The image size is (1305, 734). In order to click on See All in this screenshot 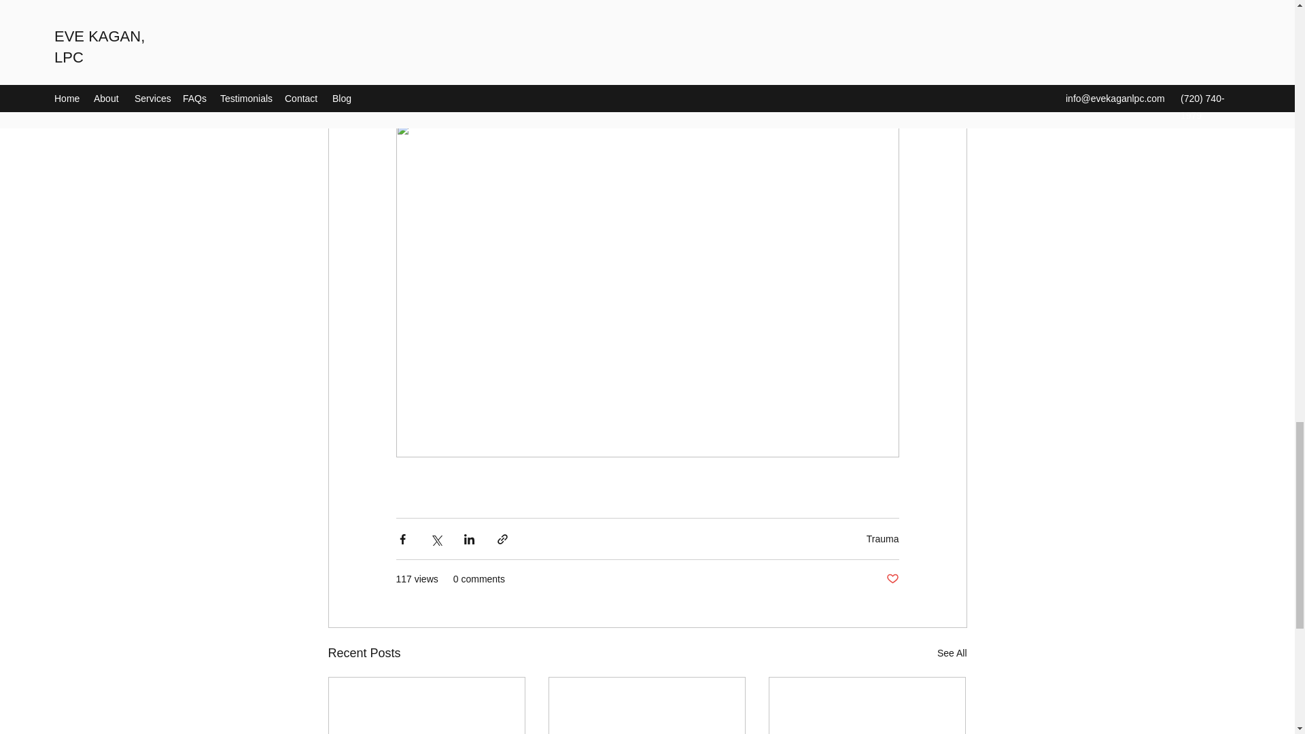, I will do `click(952, 654)`.